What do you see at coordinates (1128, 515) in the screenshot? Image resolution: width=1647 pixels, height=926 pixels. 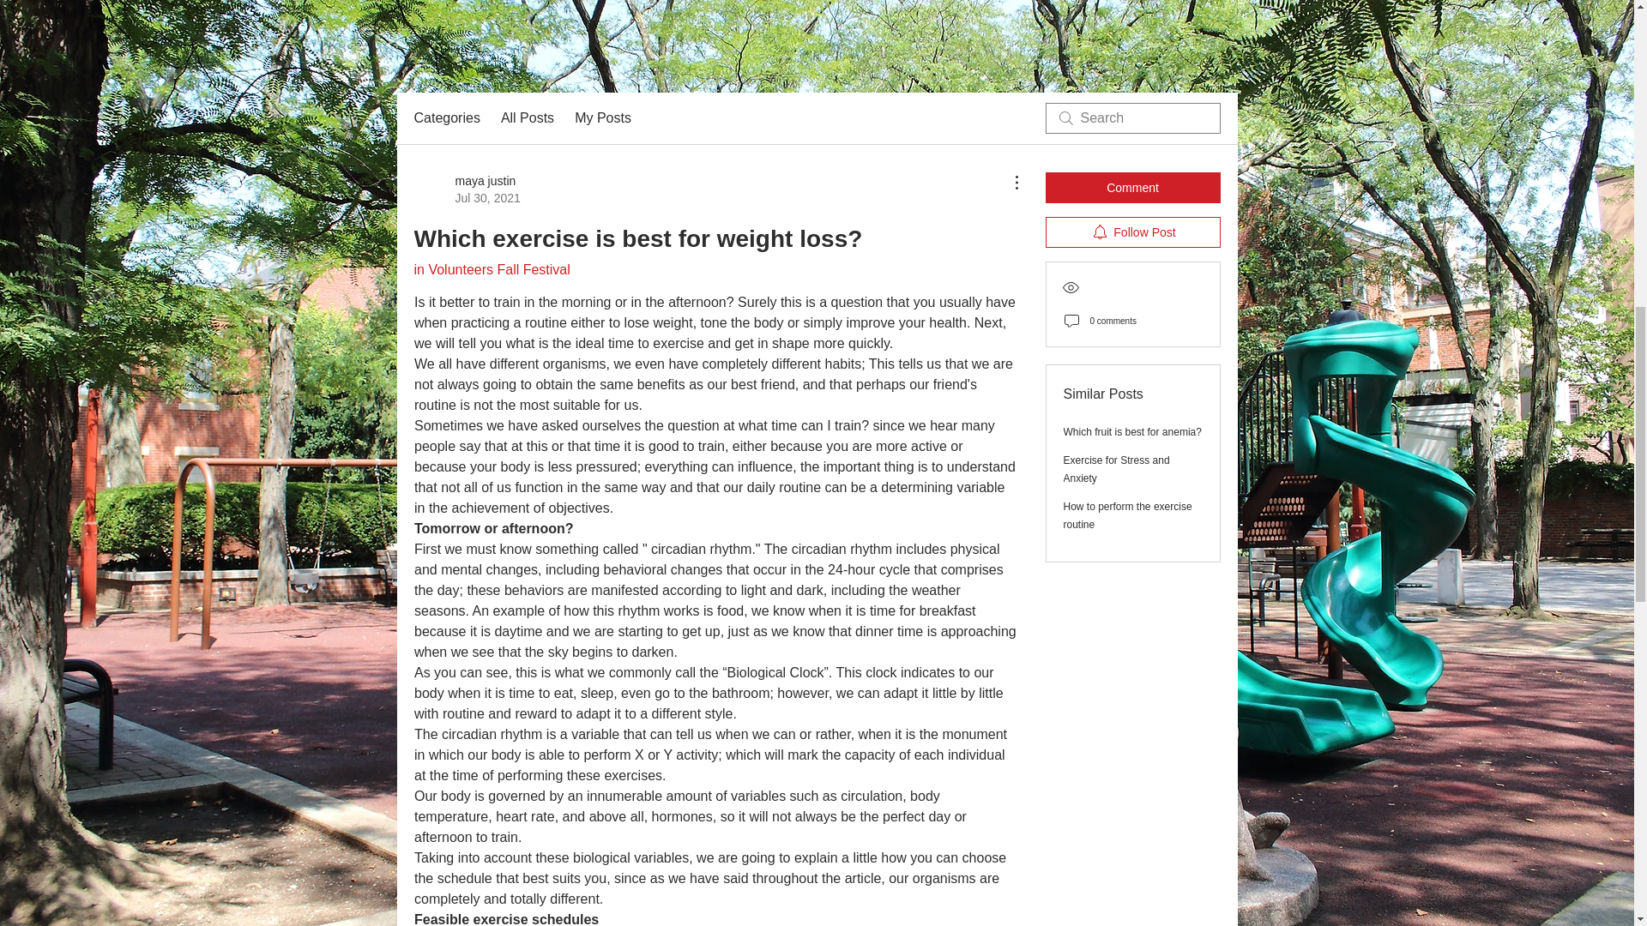 I see `How to perform the exercise routine` at bounding box center [1128, 515].